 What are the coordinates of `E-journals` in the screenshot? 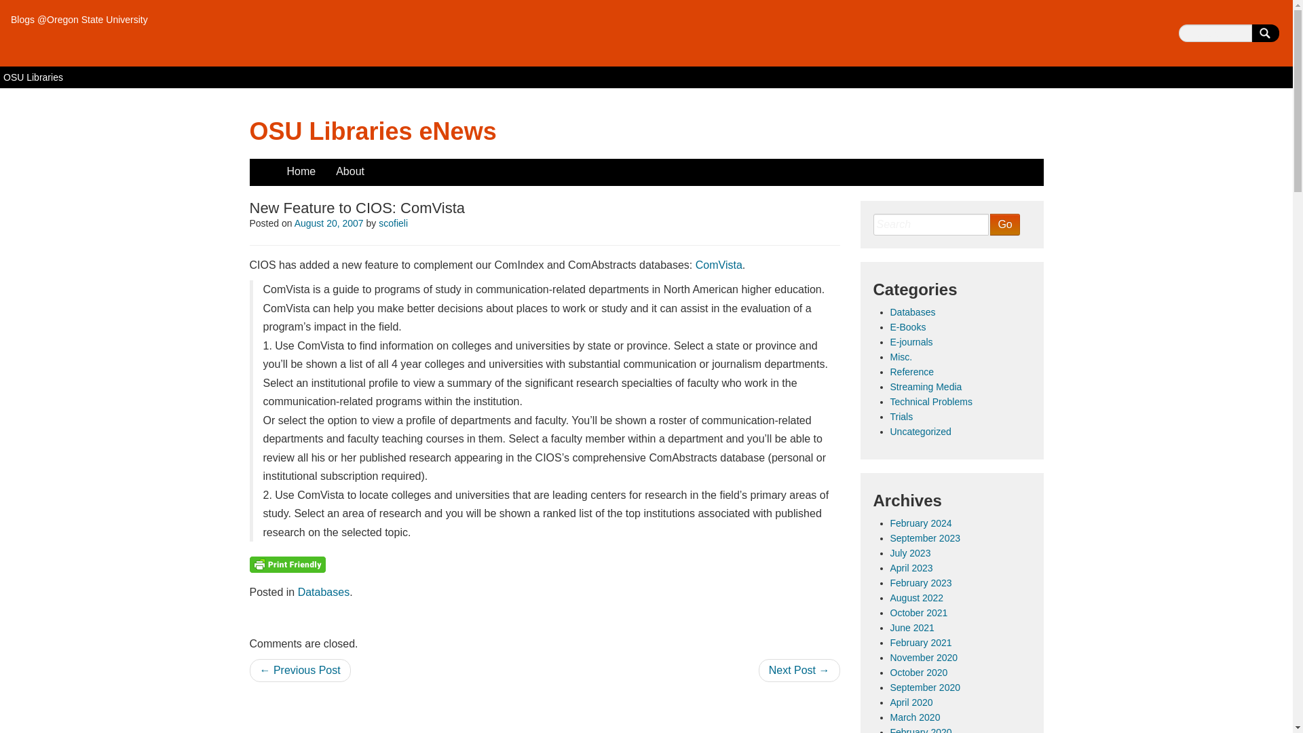 It's located at (911, 341).